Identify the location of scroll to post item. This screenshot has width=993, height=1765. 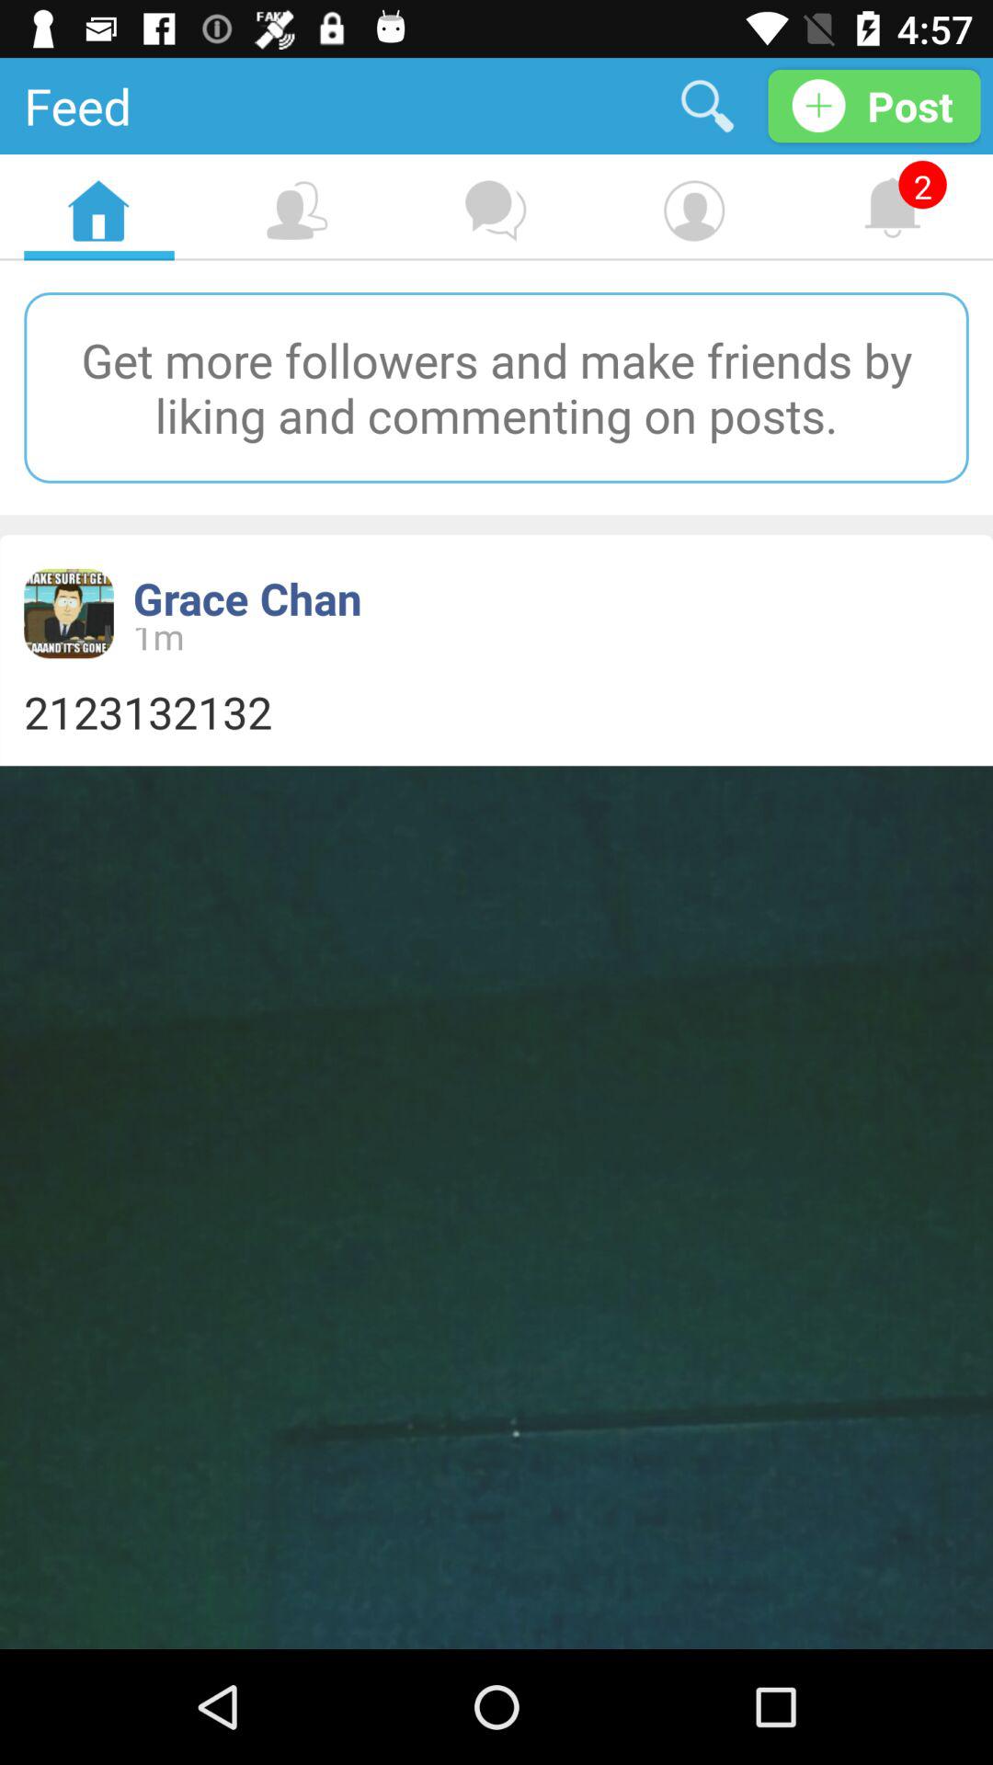
(873, 105).